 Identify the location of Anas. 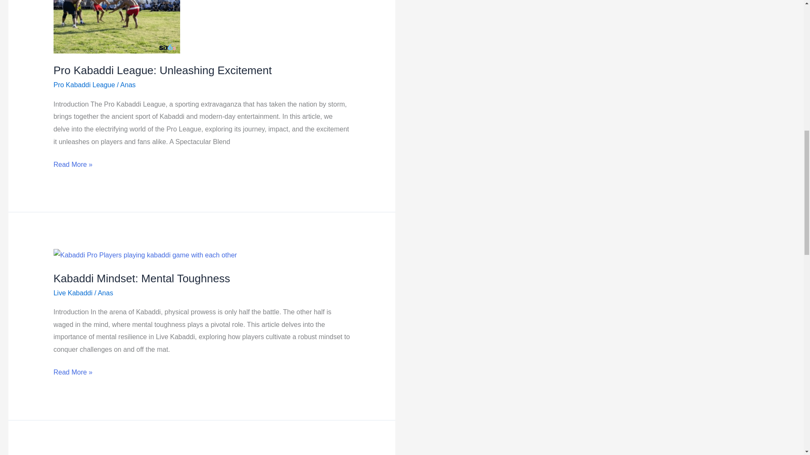
(127, 85).